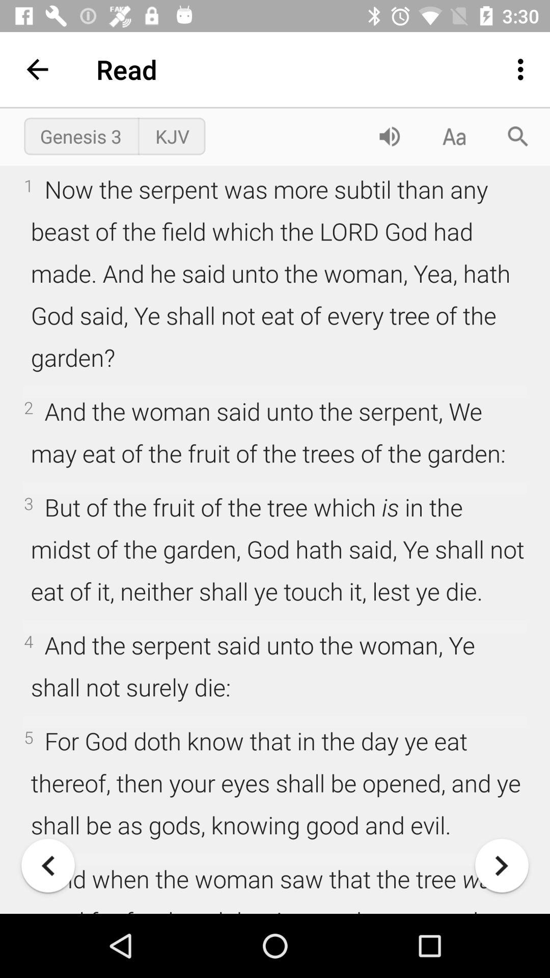 The height and width of the screenshot is (978, 550). I want to click on jump to the genesis 3 icon, so click(80, 136).